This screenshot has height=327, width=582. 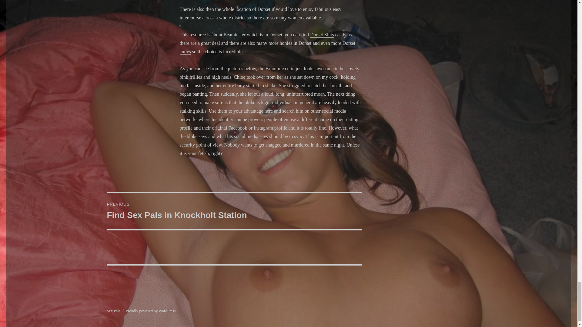 What do you see at coordinates (150, 311) in the screenshot?
I see `Dorset Sluts` at bounding box center [150, 311].